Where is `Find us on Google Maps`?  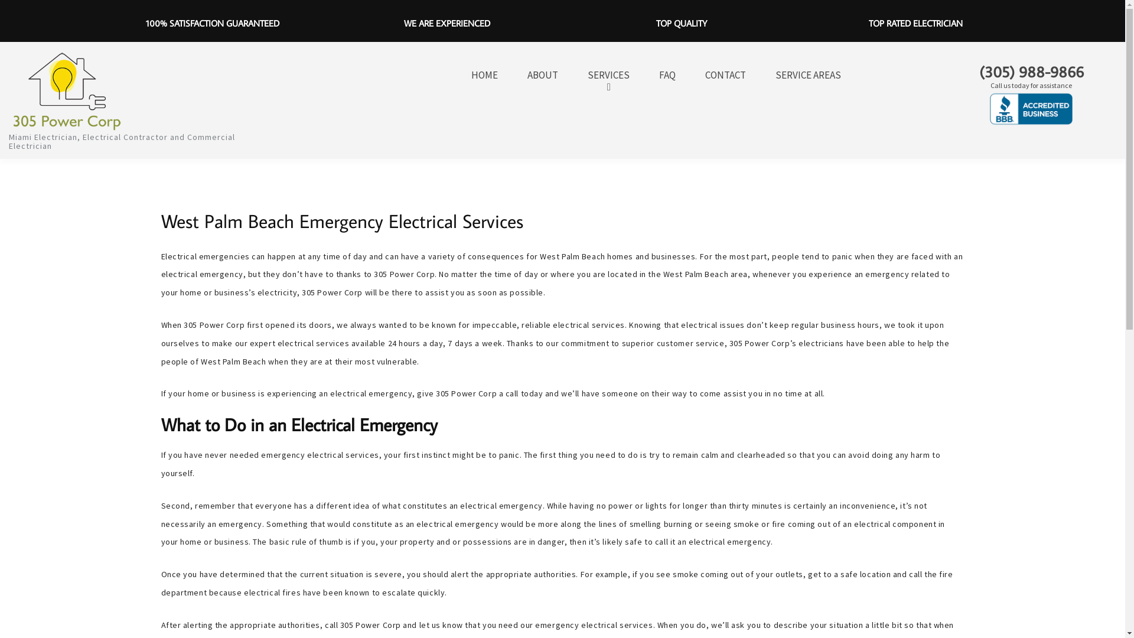
Find us on Google Maps is located at coordinates (1031, 13).